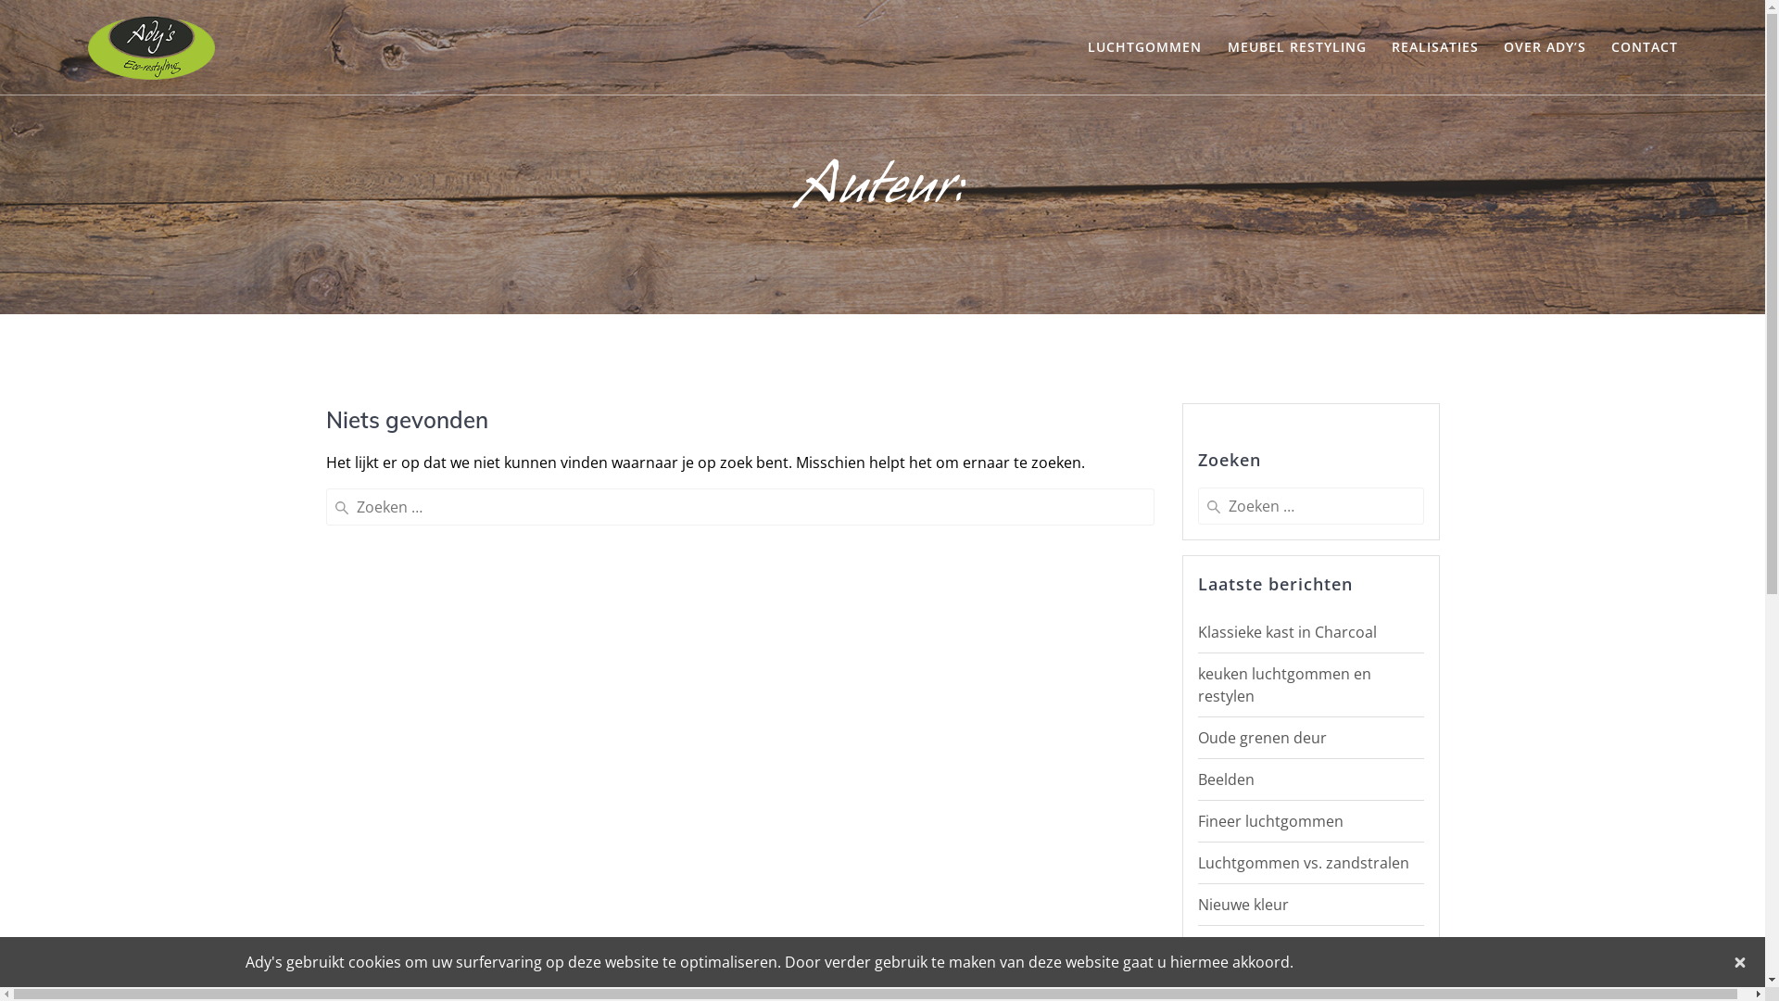  I want to click on Luchtgommen vs. zandstralen, so click(1303, 863).